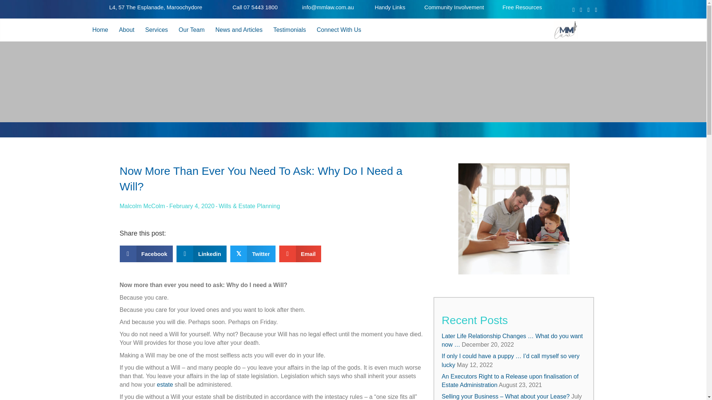  I want to click on Handy Links, so click(389, 7).